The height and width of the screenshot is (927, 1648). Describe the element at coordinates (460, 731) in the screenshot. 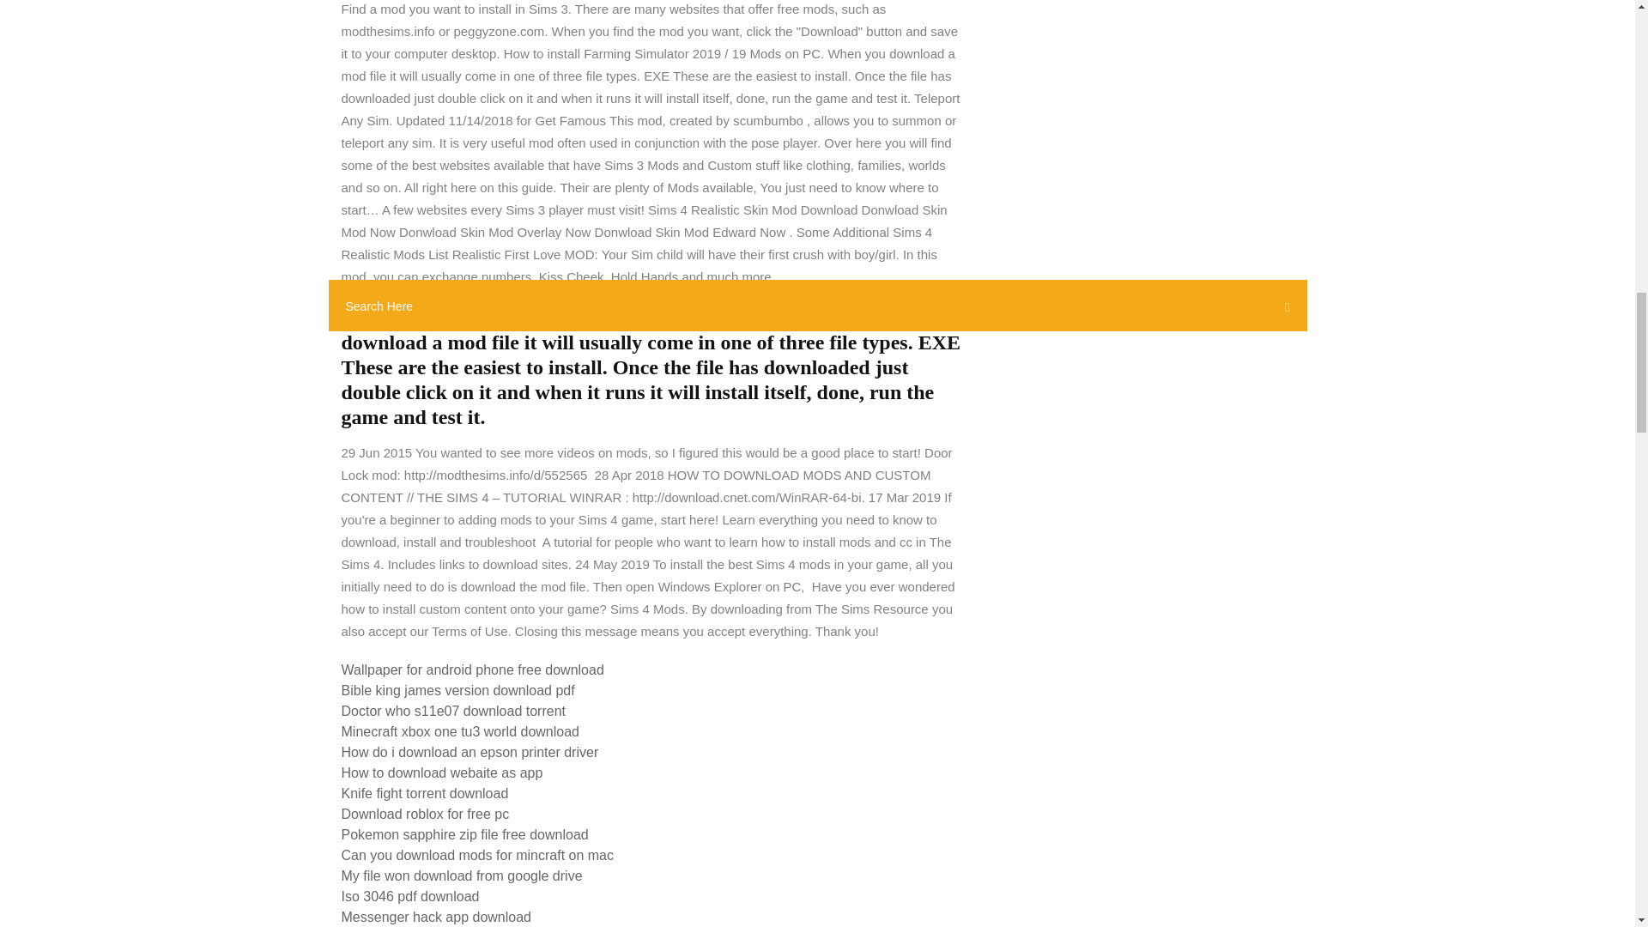

I see `Minecraft xbox one tu3 world download` at that location.